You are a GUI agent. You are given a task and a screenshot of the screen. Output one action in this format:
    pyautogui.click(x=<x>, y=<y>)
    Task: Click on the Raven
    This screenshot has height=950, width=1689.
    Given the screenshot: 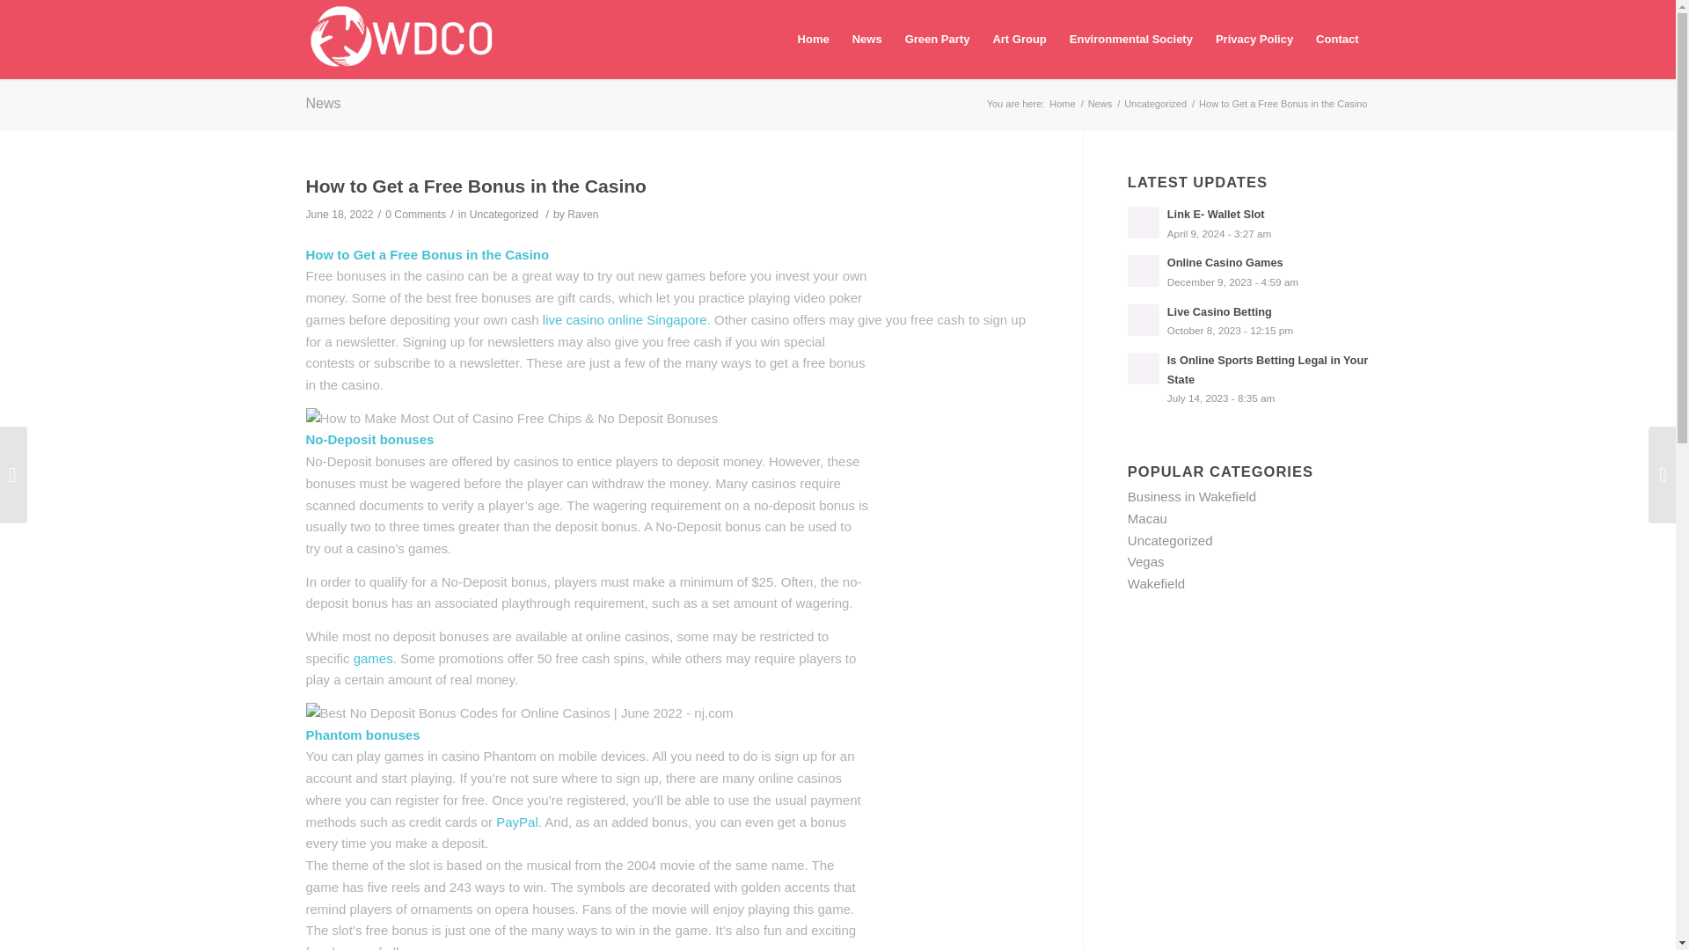 What is the action you would take?
    pyautogui.click(x=1249, y=223)
    